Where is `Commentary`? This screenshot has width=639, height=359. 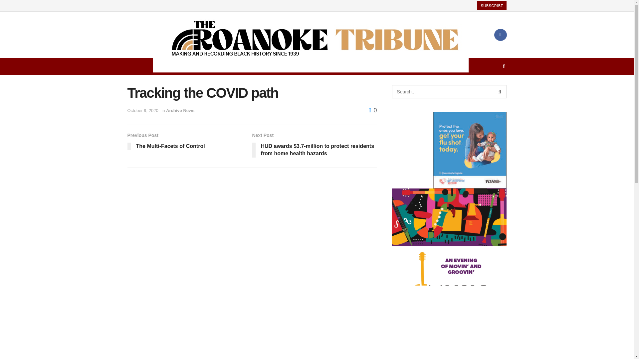
Commentary is located at coordinates (224, 66).